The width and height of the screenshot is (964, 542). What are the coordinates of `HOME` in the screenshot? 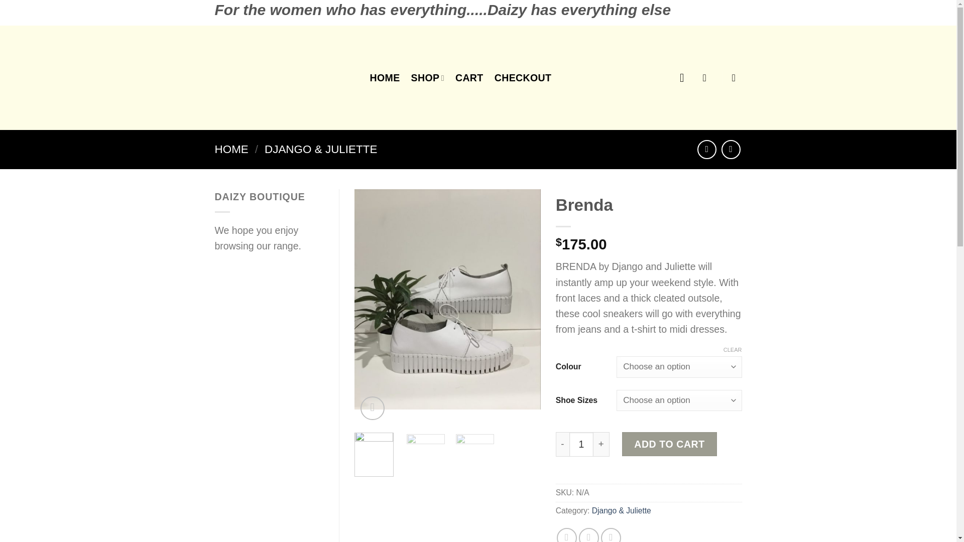 It's located at (232, 149).